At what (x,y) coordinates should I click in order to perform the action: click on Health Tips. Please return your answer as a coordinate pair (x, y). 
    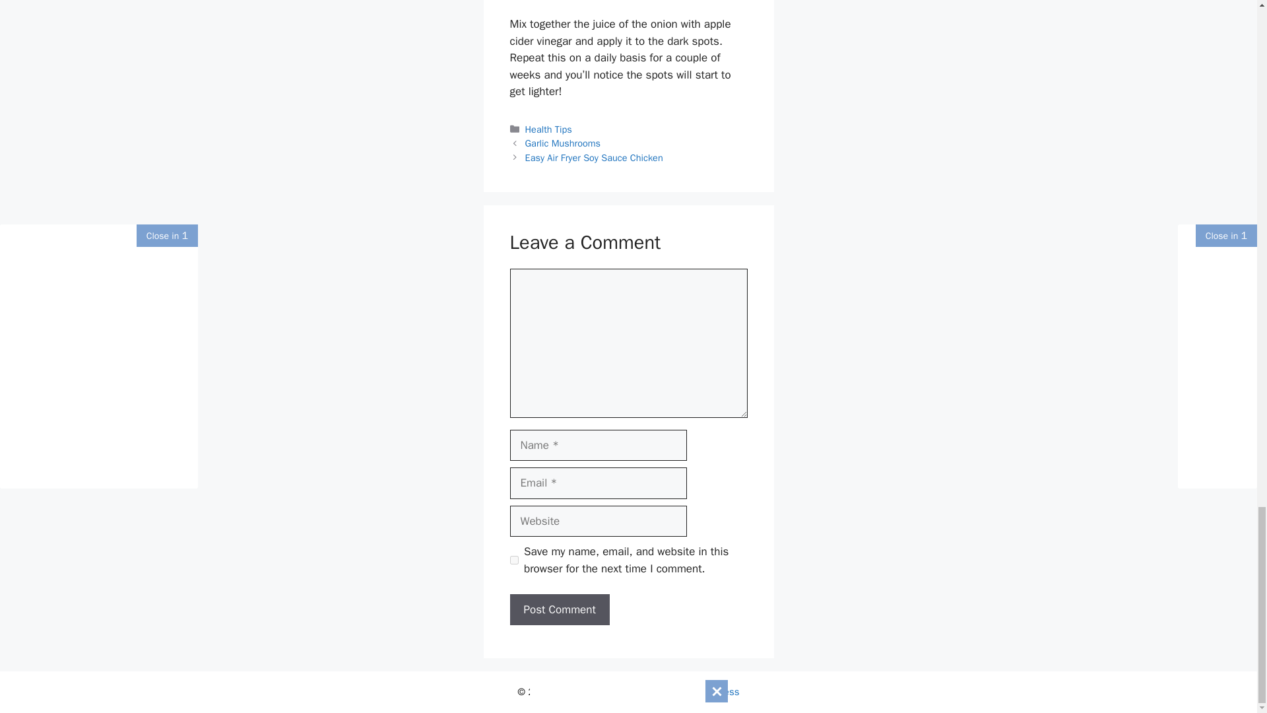
    Looking at the image, I should click on (549, 129).